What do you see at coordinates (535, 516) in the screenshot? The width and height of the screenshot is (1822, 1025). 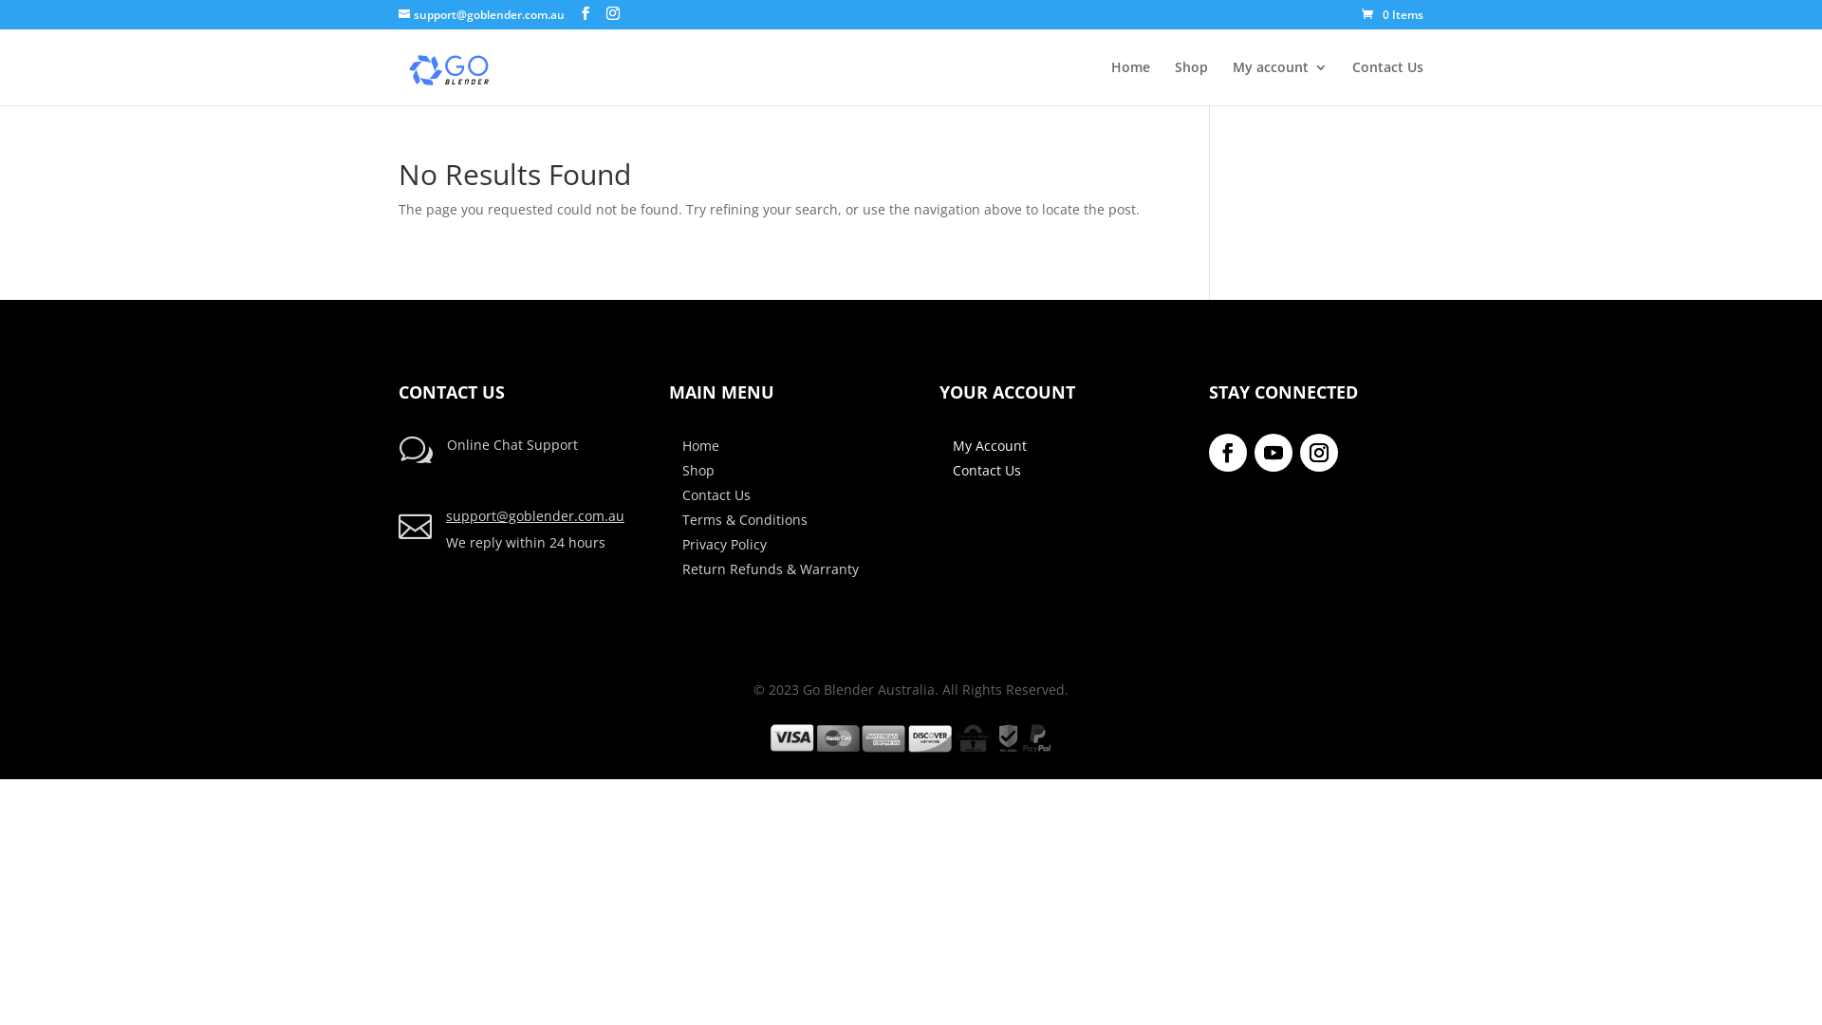 I see `support@goblender.com.au` at bounding box center [535, 516].